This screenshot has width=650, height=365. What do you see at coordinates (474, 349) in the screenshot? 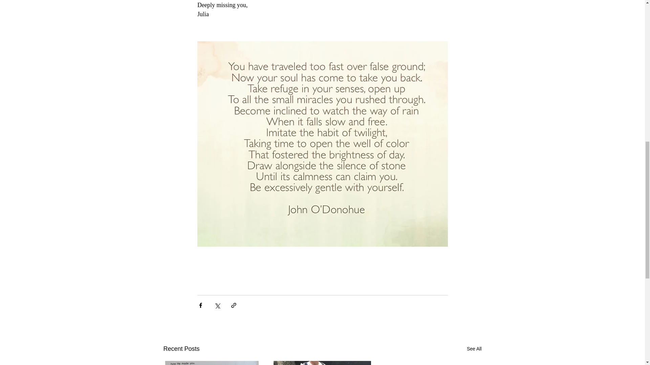
I see `See All` at bounding box center [474, 349].